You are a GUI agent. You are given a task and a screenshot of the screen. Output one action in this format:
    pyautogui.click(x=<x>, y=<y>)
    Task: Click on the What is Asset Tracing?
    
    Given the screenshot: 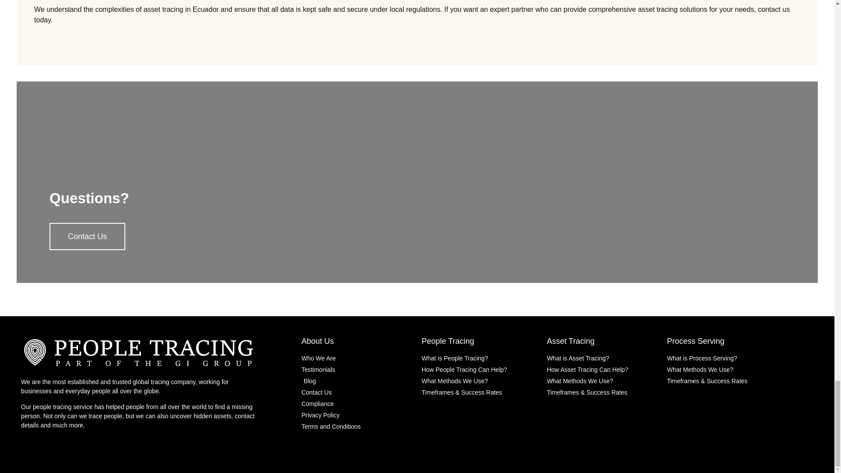 What is the action you would take?
    pyautogui.click(x=602, y=358)
    